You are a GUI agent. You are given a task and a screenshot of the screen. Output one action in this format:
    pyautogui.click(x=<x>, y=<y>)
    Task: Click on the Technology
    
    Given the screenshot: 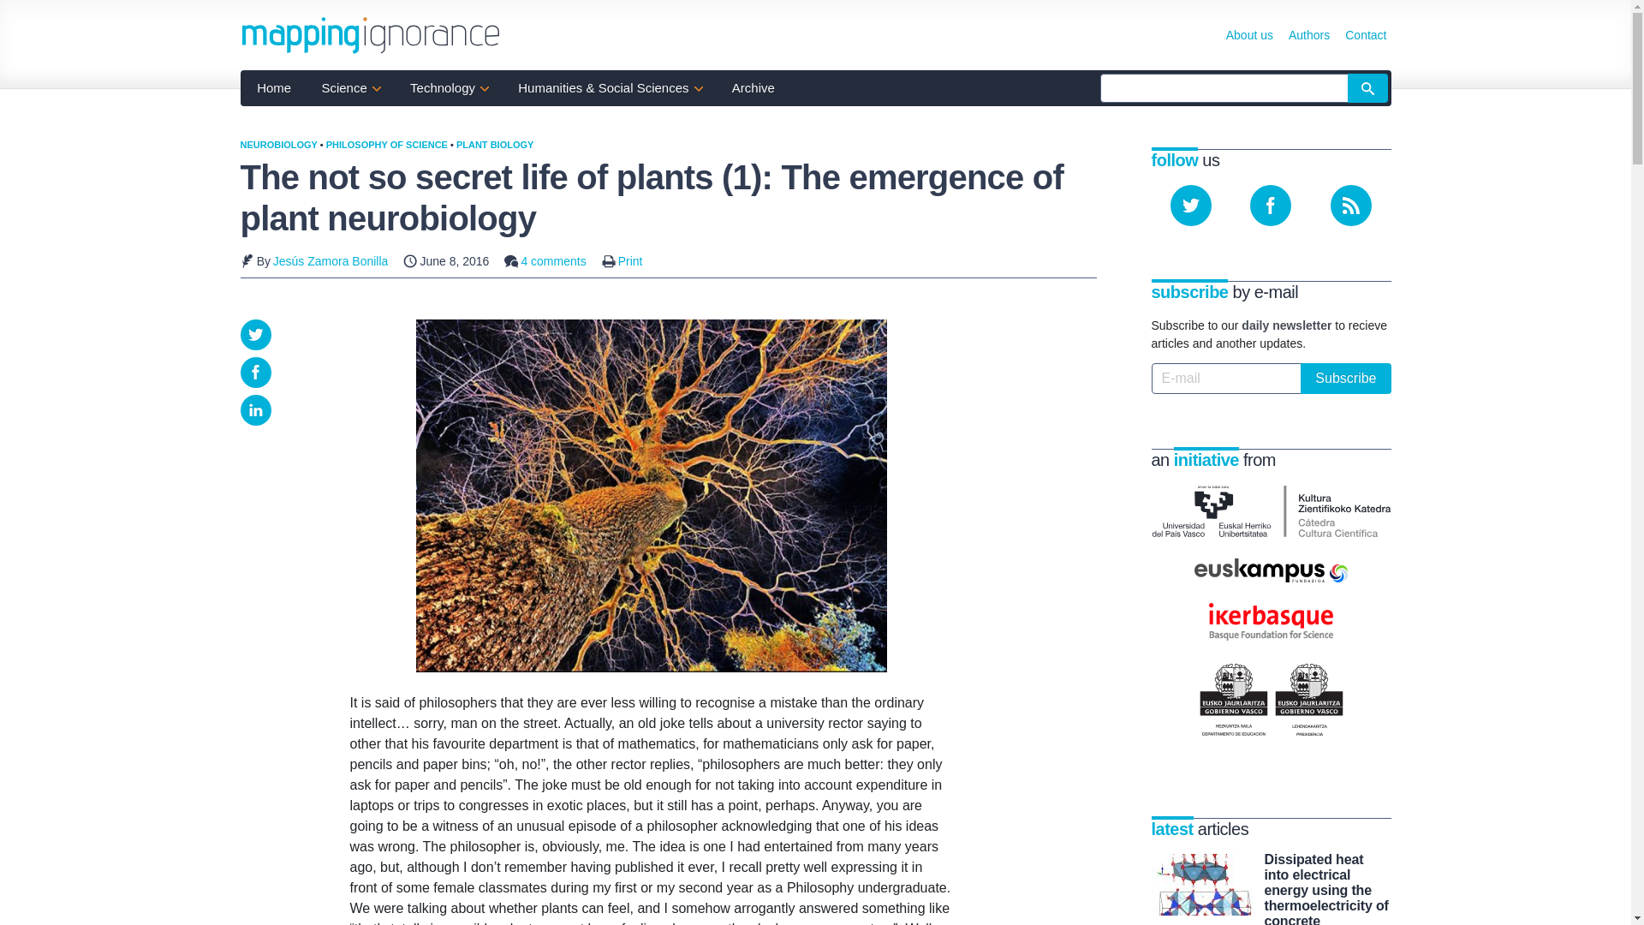 What is the action you would take?
    pyautogui.click(x=449, y=87)
    